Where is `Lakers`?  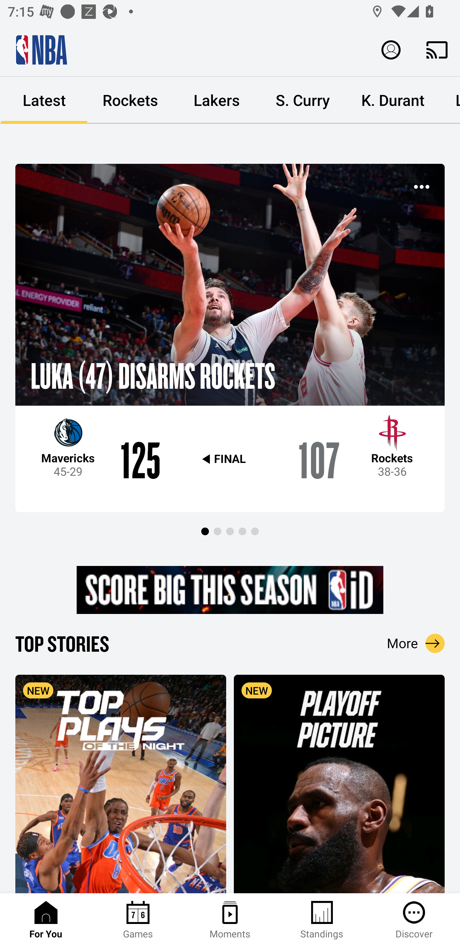
Lakers is located at coordinates (217, 100).